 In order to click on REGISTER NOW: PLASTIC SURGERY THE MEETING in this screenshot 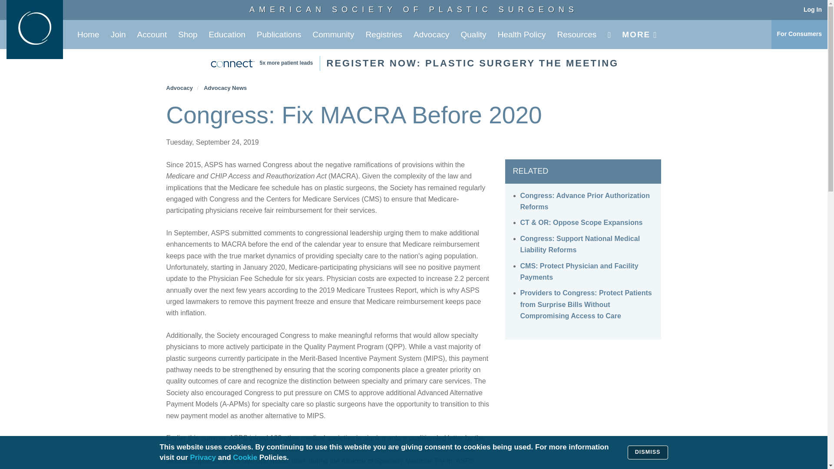, I will do `click(286, 63)`.